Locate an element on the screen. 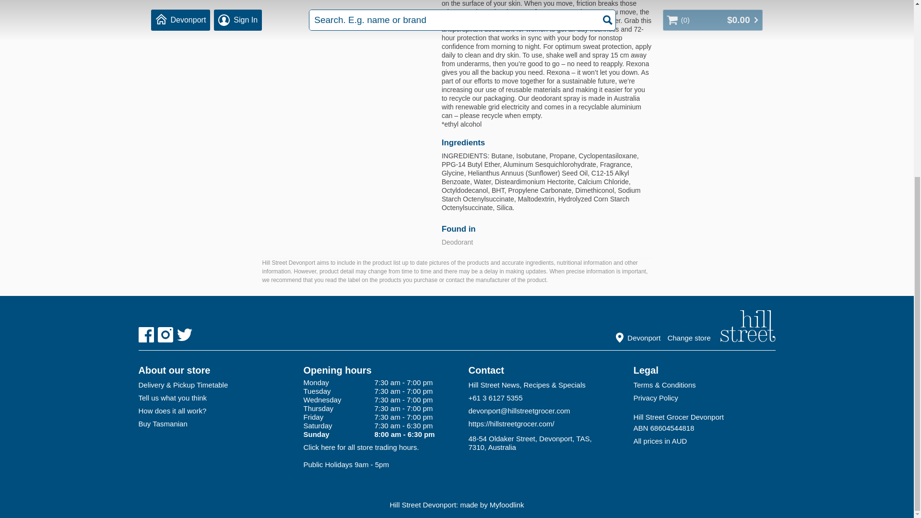  Instagram hillstreetgrocer is located at coordinates (165, 334).